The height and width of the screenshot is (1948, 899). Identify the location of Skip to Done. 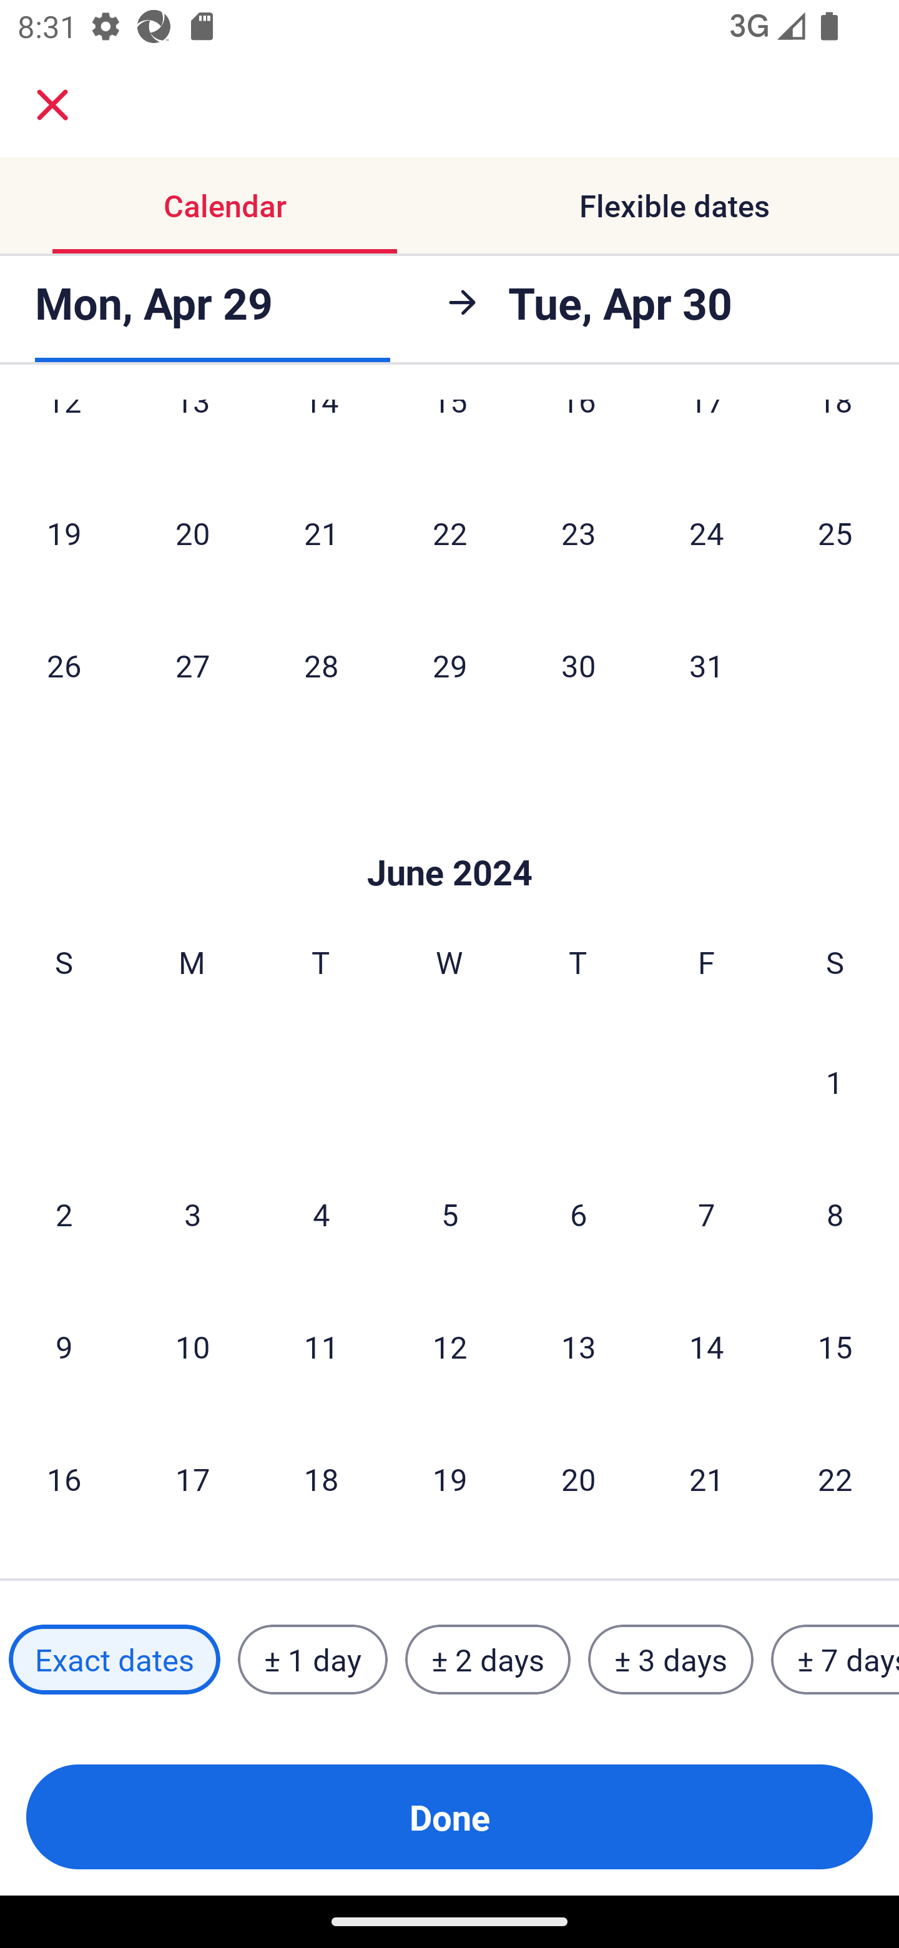
(449, 835).